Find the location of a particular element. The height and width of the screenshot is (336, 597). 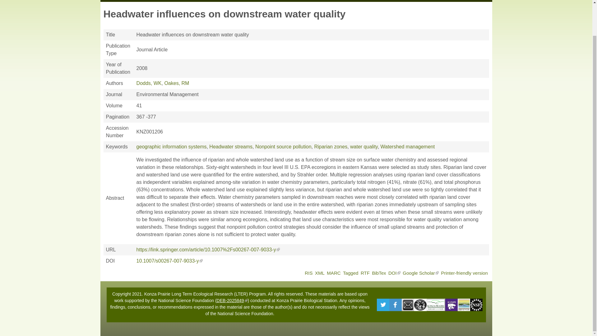

Home is located at coordinates (111, 1).